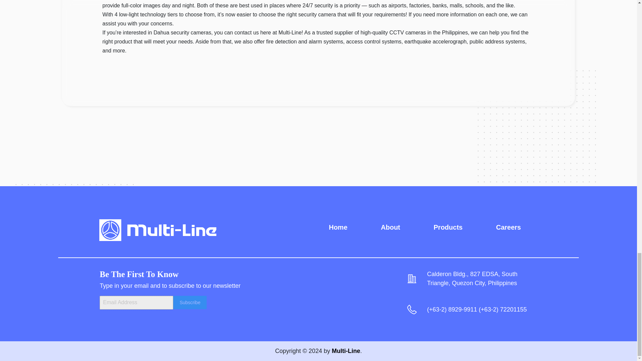 This screenshot has width=642, height=361. What do you see at coordinates (508, 227) in the screenshot?
I see `Careers` at bounding box center [508, 227].